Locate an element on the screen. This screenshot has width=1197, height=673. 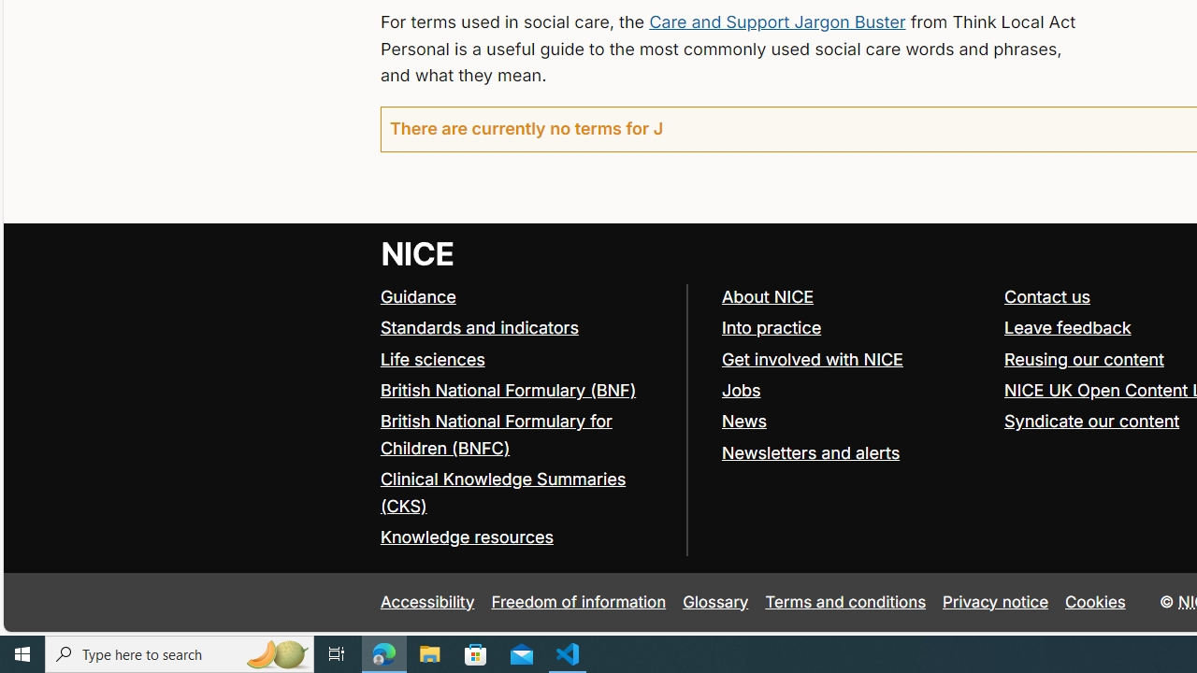
Terms and conditions is located at coordinates (845, 602).